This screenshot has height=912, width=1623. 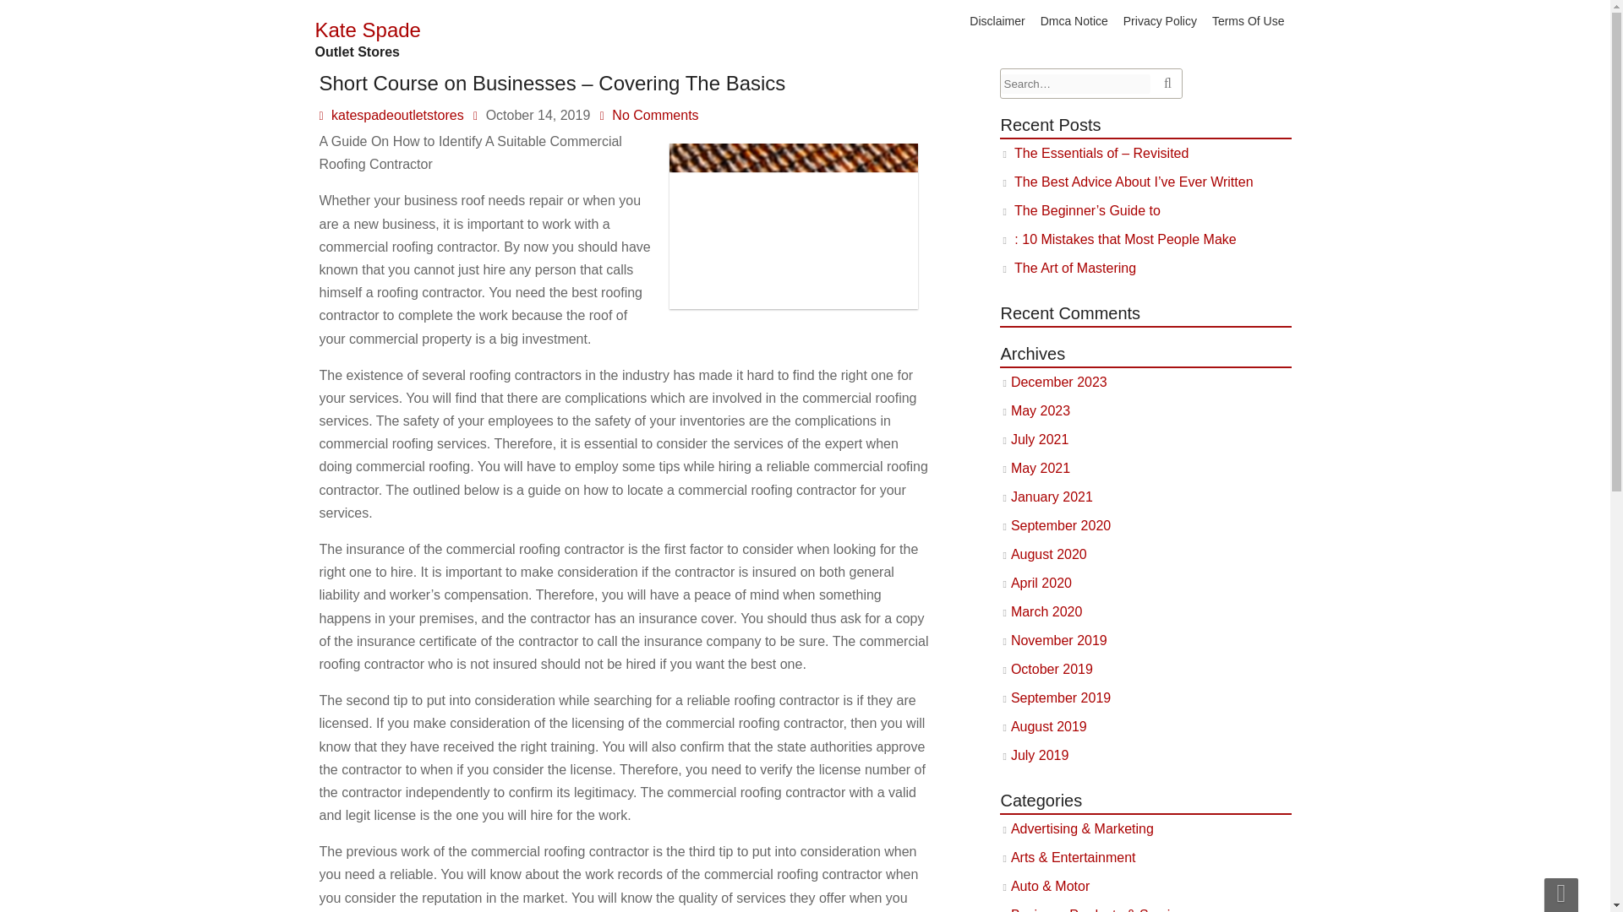 What do you see at coordinates (654, 115) in the screenshot?
I see `No Comments` at bounding box center [654, 115].